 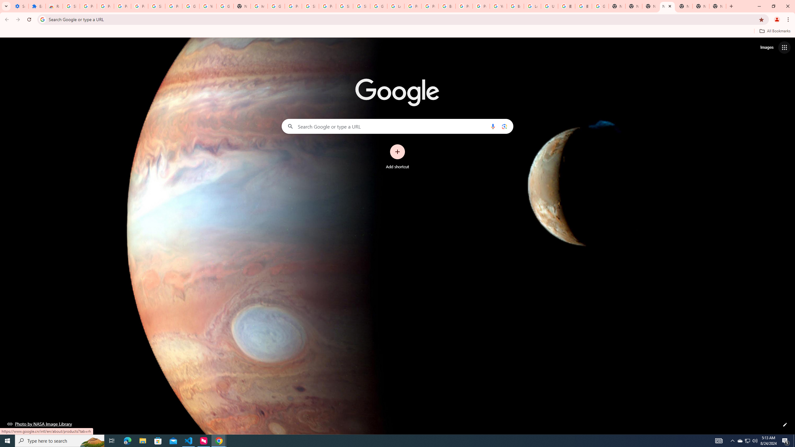 What do you see at coordinates (766, 47) in the screenshot?
I see `Search for Images ` at bounding box center [766, 47].